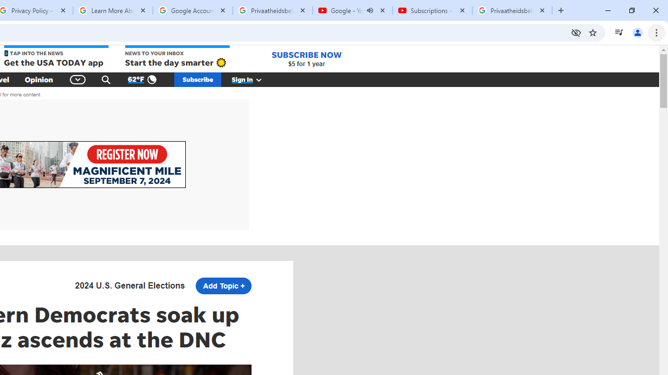  What do you see at coordinates (106, 79) in the screenshot?
I see `Search` at bounding box center [106, 79].